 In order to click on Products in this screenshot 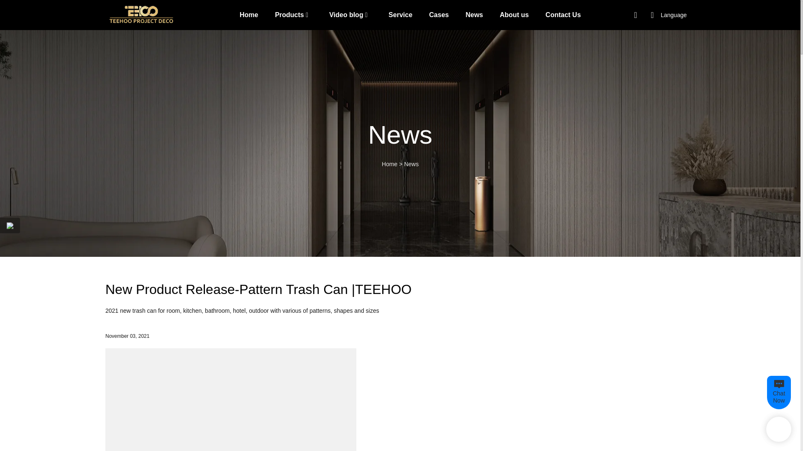, I will do `click(289, 14)`.